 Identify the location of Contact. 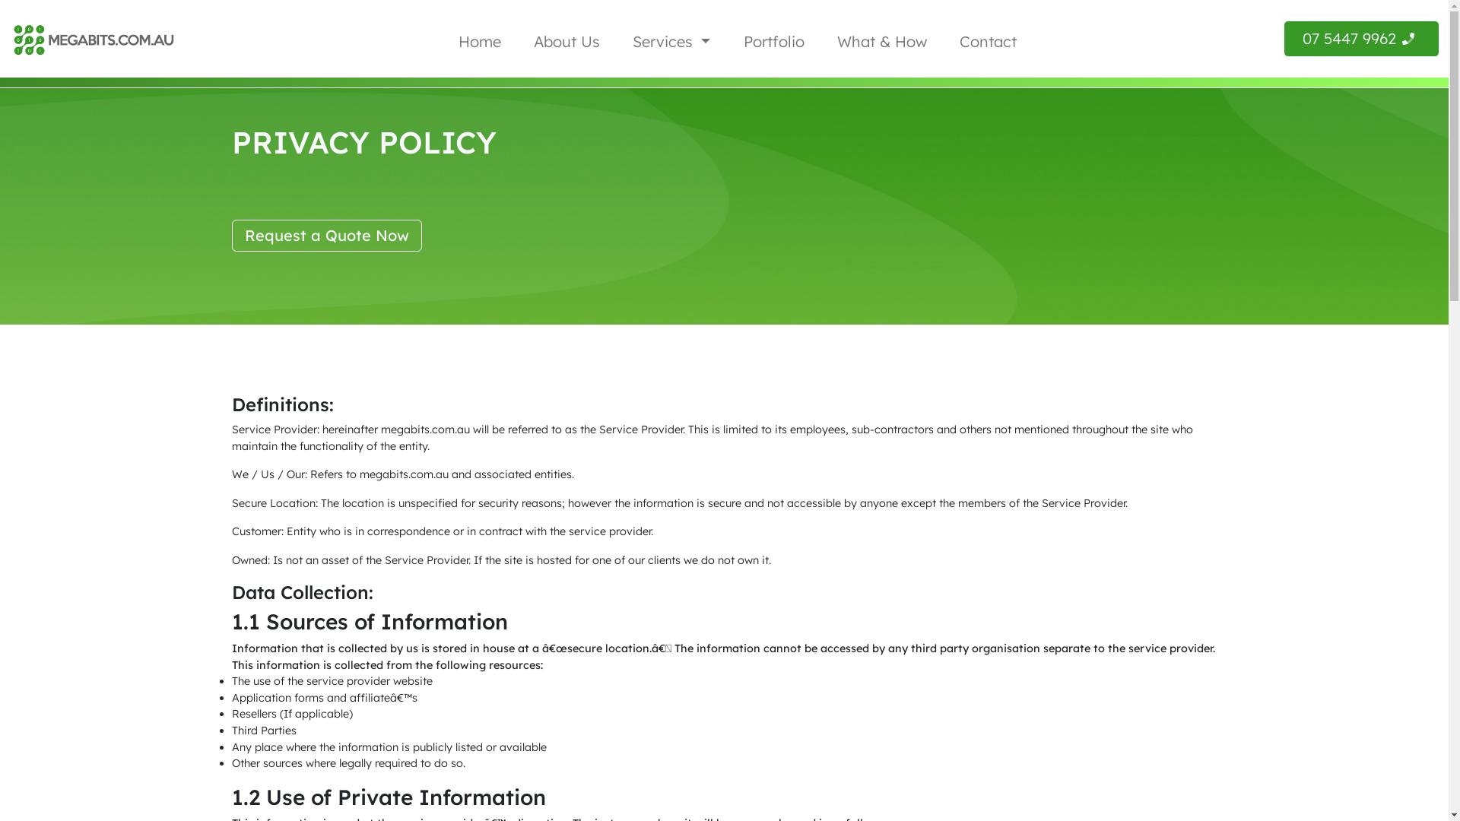
(989, 41).